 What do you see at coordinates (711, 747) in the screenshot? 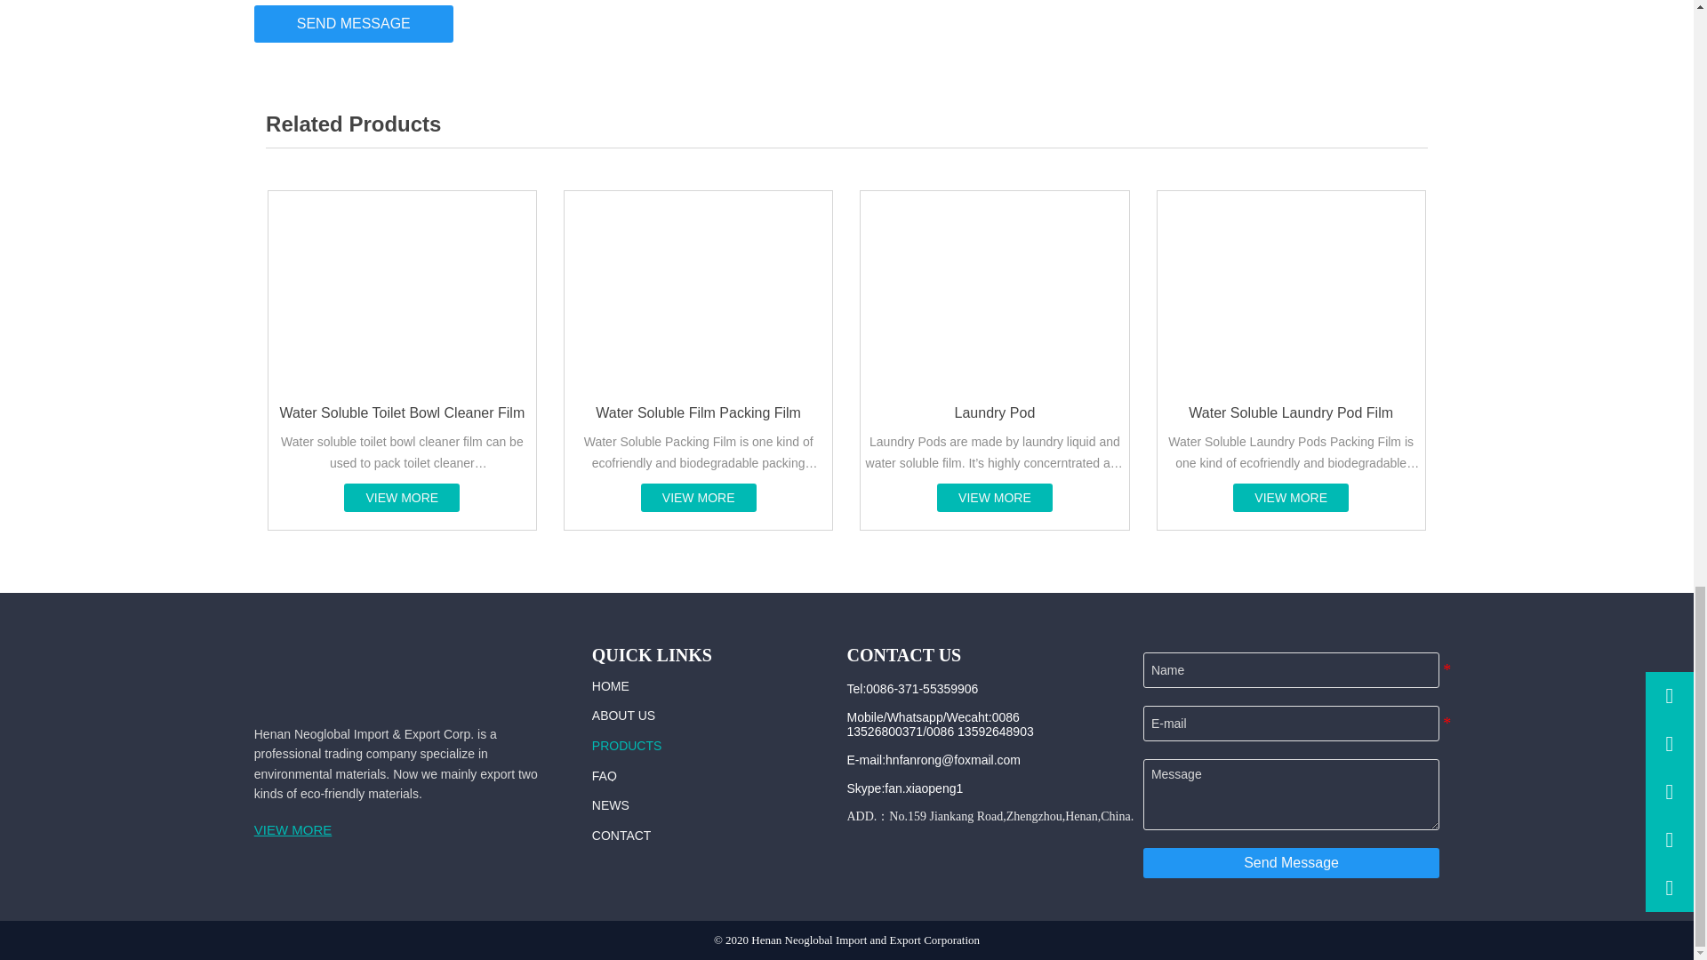
I see `PRODUCTS` at bounding box center [711, 747].